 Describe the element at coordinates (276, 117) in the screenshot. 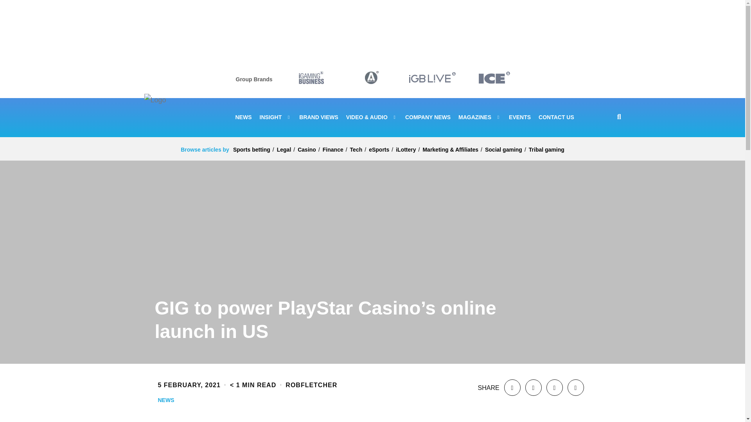

I see `INSIGHT` at that location.